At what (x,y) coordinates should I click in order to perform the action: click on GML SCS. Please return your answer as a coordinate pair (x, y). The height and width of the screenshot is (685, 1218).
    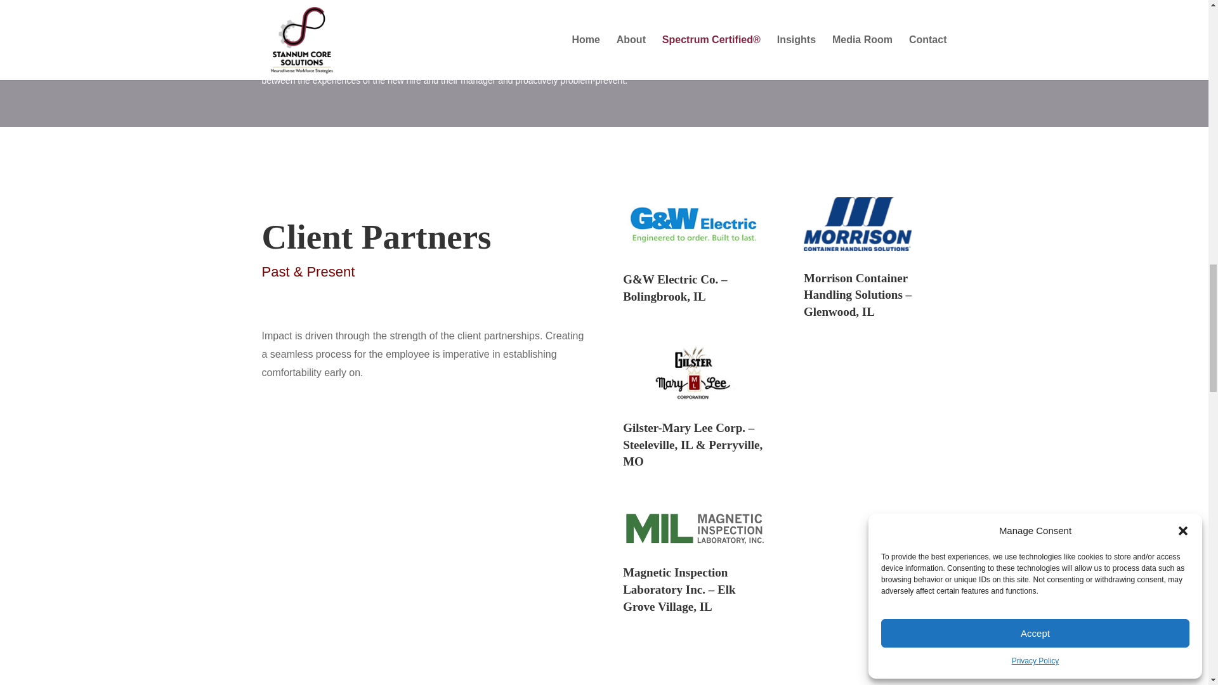
    Looking at the image, I should click on (694, 373).